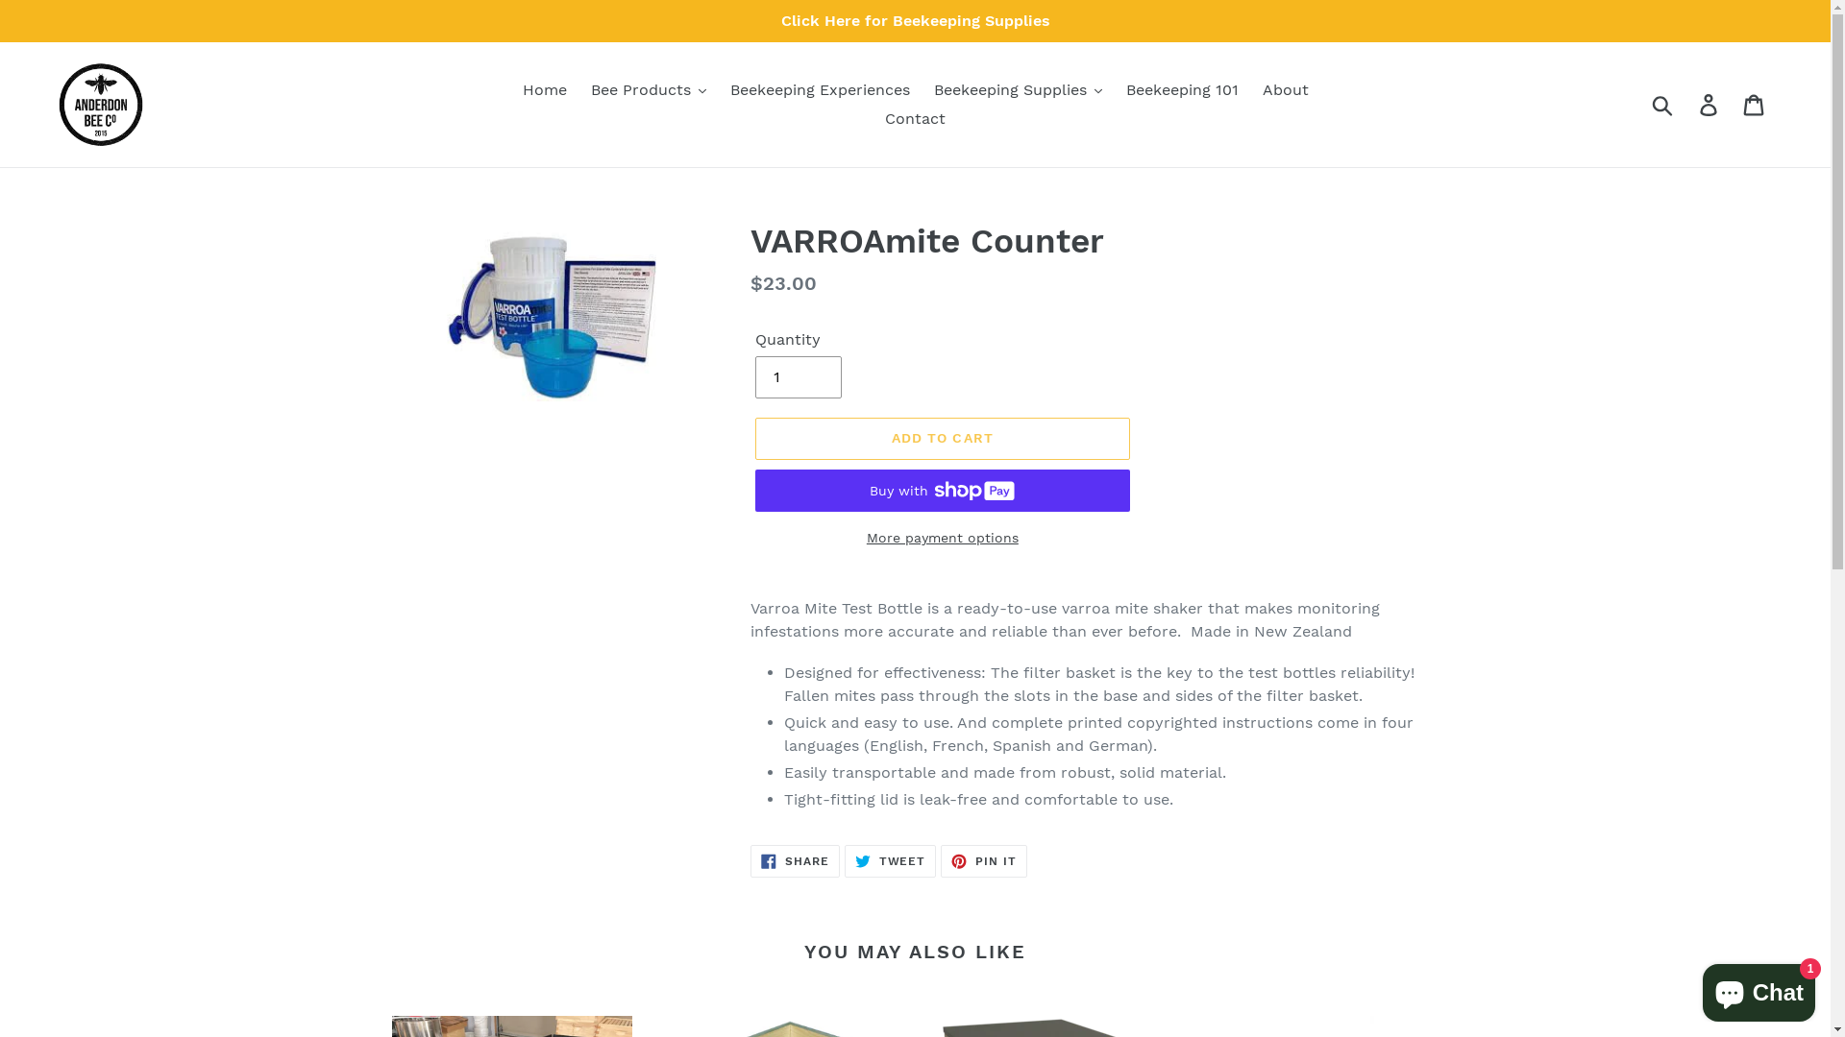  I want to click on Beekeeping 101, so click(1182, 90).